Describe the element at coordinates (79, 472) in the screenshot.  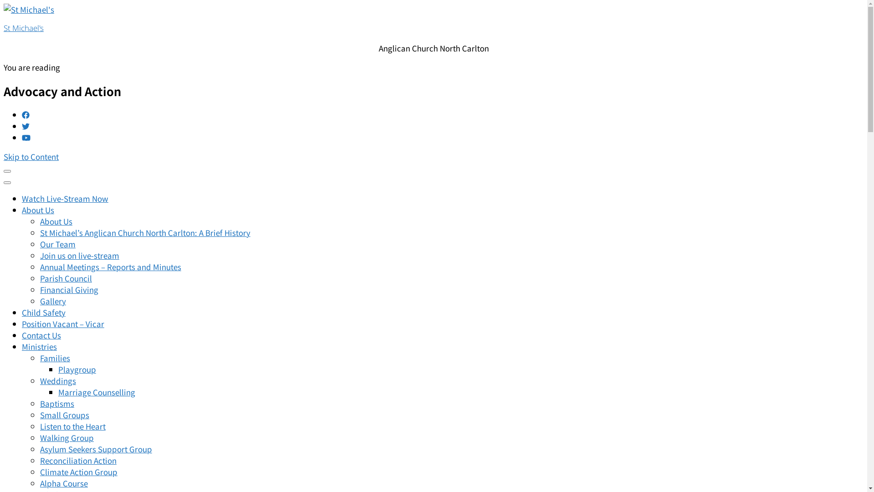
I see `Climate Action Group` at that location.